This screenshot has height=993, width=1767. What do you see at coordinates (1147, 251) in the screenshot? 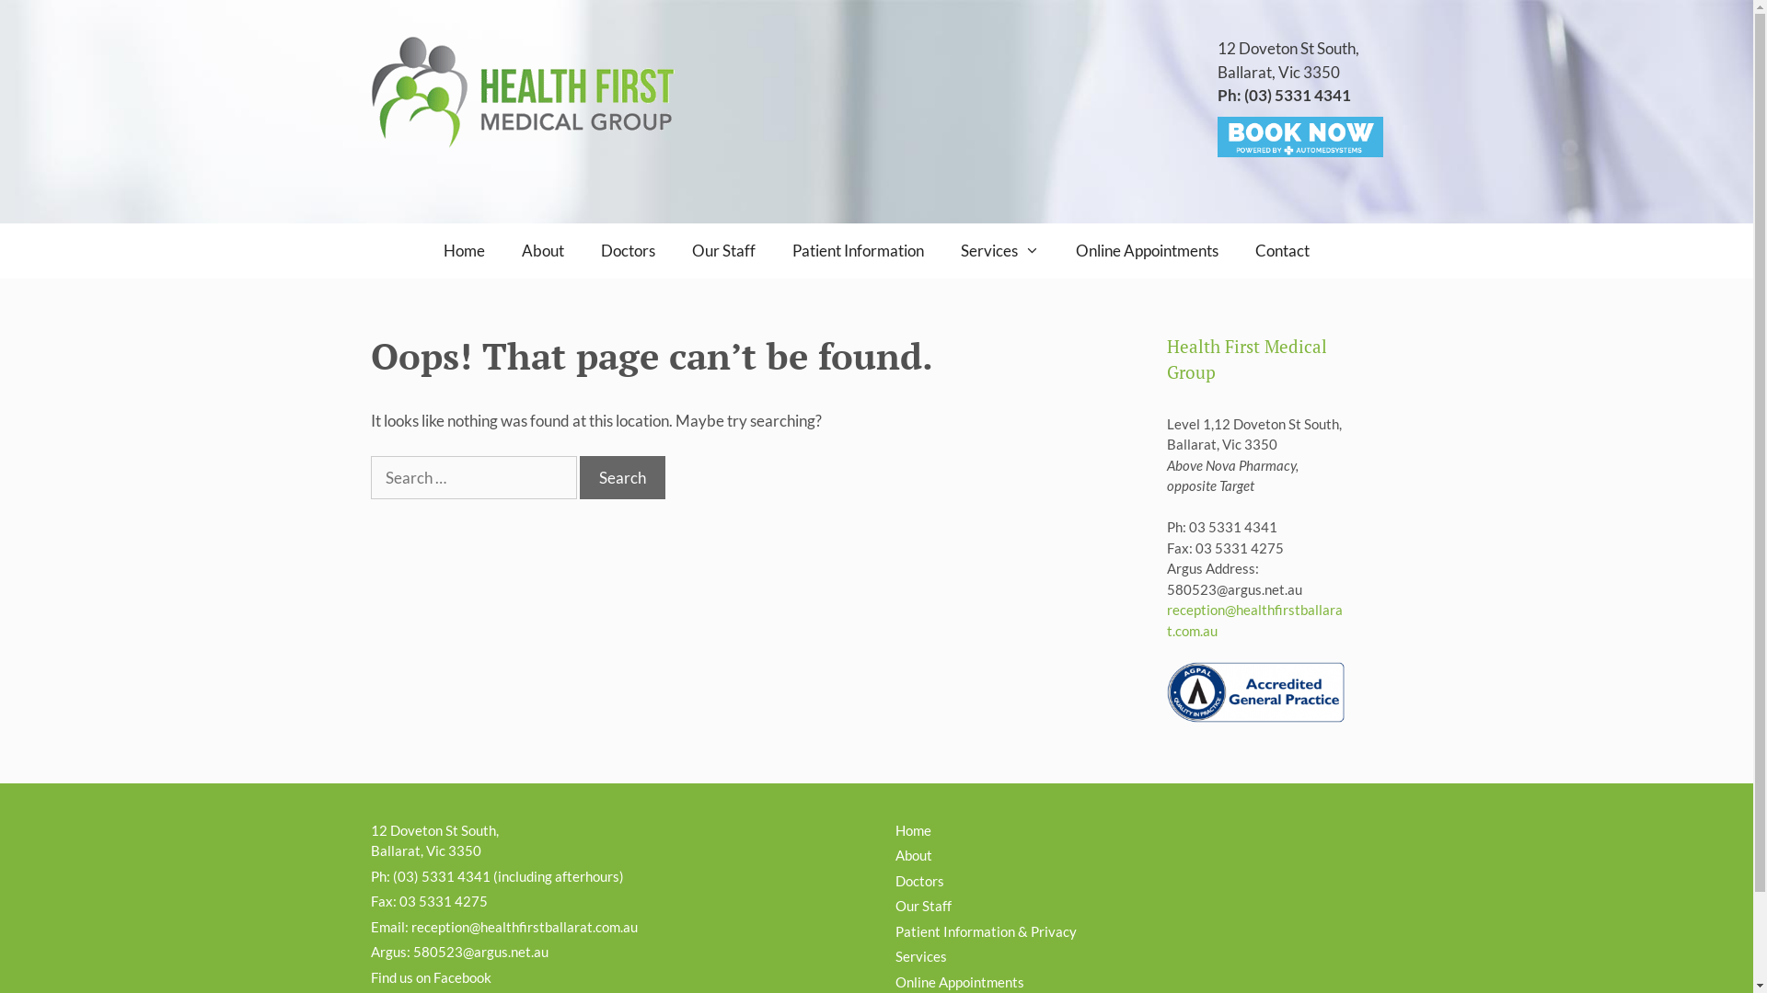
I see `Online Appointments` at bounding box center [1147, 251].